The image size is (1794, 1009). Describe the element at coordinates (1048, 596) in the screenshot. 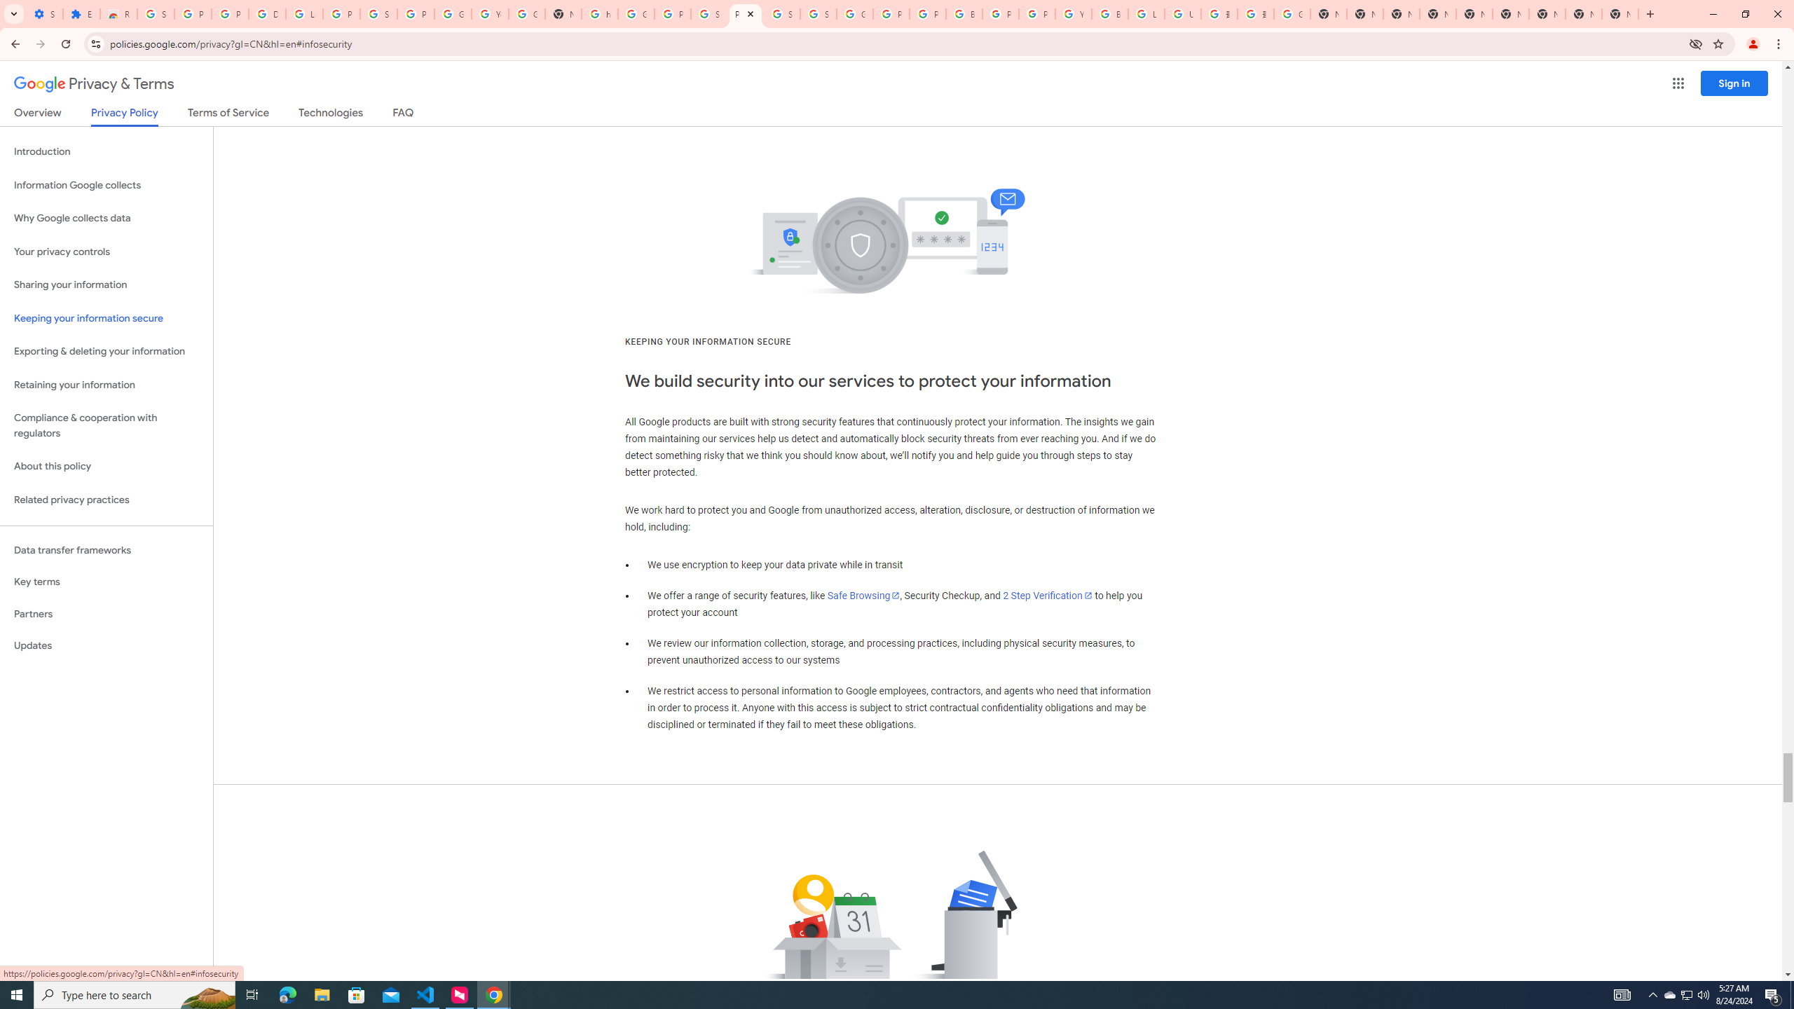

I see `2 Step Verification` at that location.